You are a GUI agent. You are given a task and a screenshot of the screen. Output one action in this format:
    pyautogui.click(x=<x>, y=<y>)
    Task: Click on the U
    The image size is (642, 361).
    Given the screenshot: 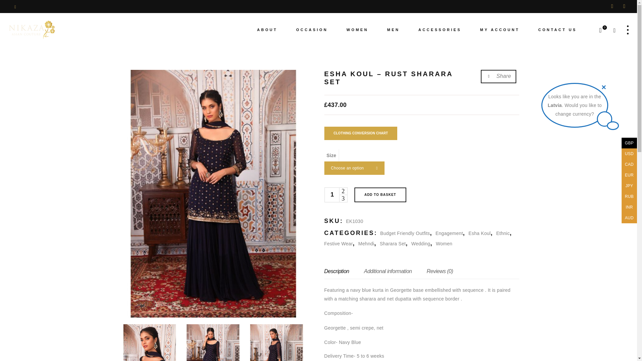 What is the action you would take?
    pyautogui.click(x=415, y=183)
    